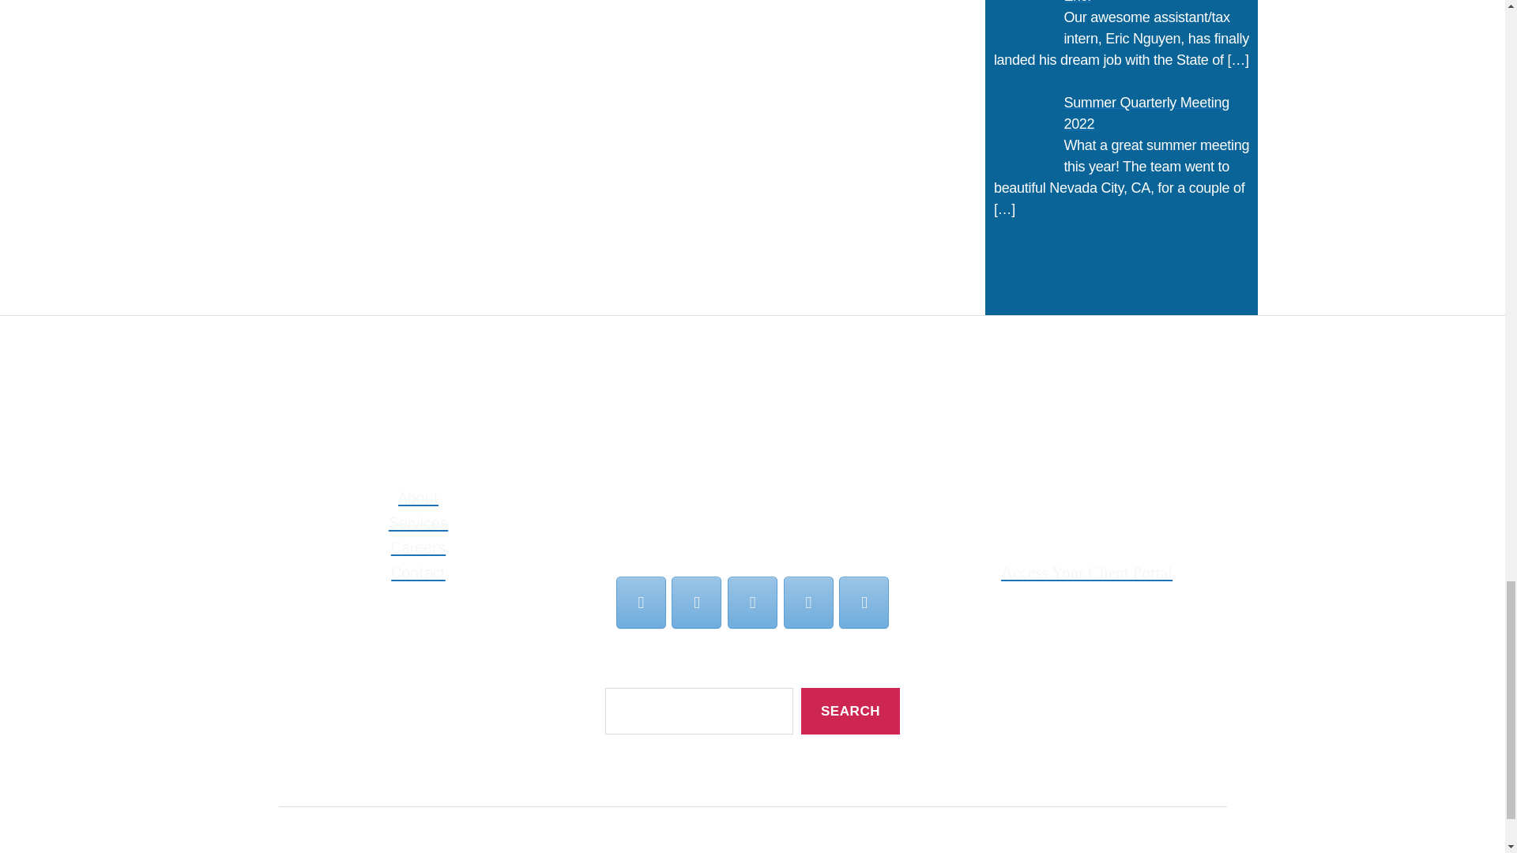  What do you see at coordinates (640, 602) in the screenshot?
I see `email` at bounding box center [640, 602].